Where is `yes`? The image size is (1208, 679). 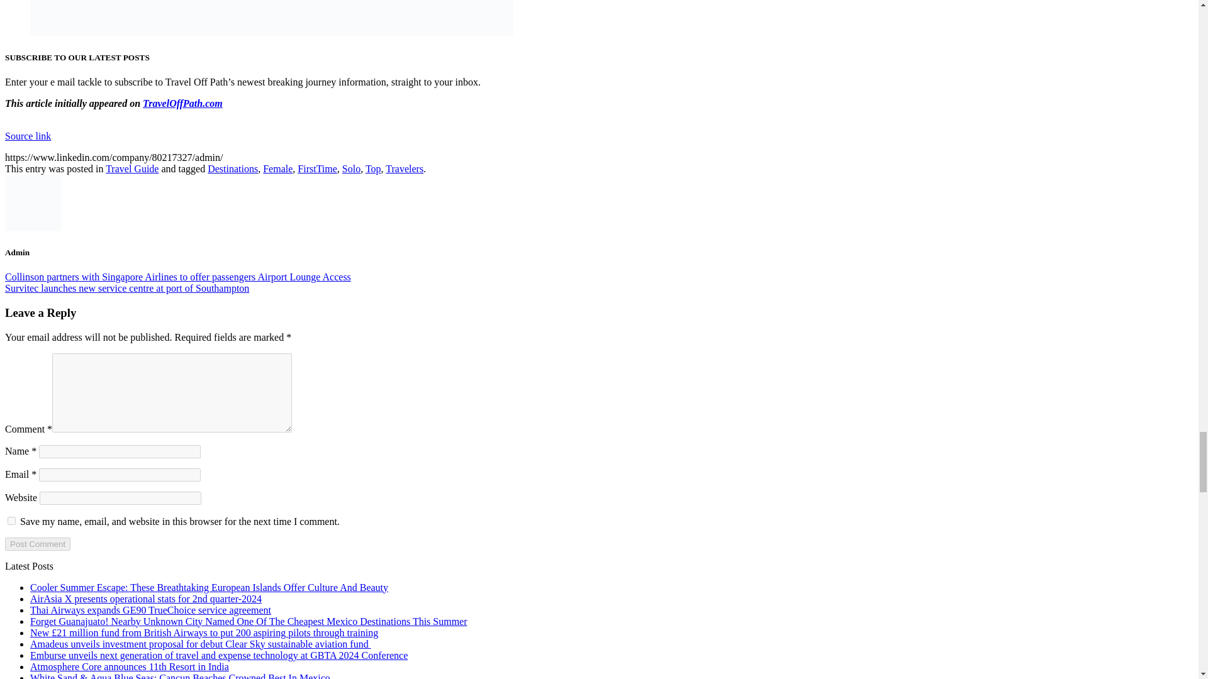 yes is located at coordinates (11, 521).